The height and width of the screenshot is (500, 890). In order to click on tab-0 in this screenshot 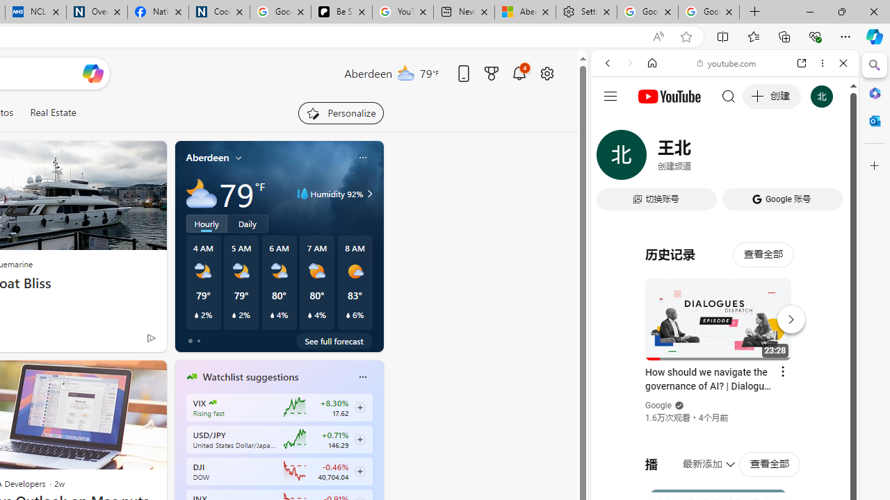, I will do `click(191, 340)`.